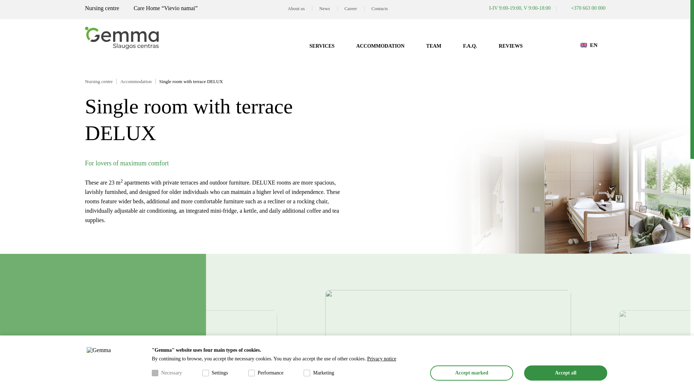 This screenshot has height=390, width=694. Describe the element at coordinates (193, 82) in the screenshot. I see `Single room with terrace DELUX` at that location.